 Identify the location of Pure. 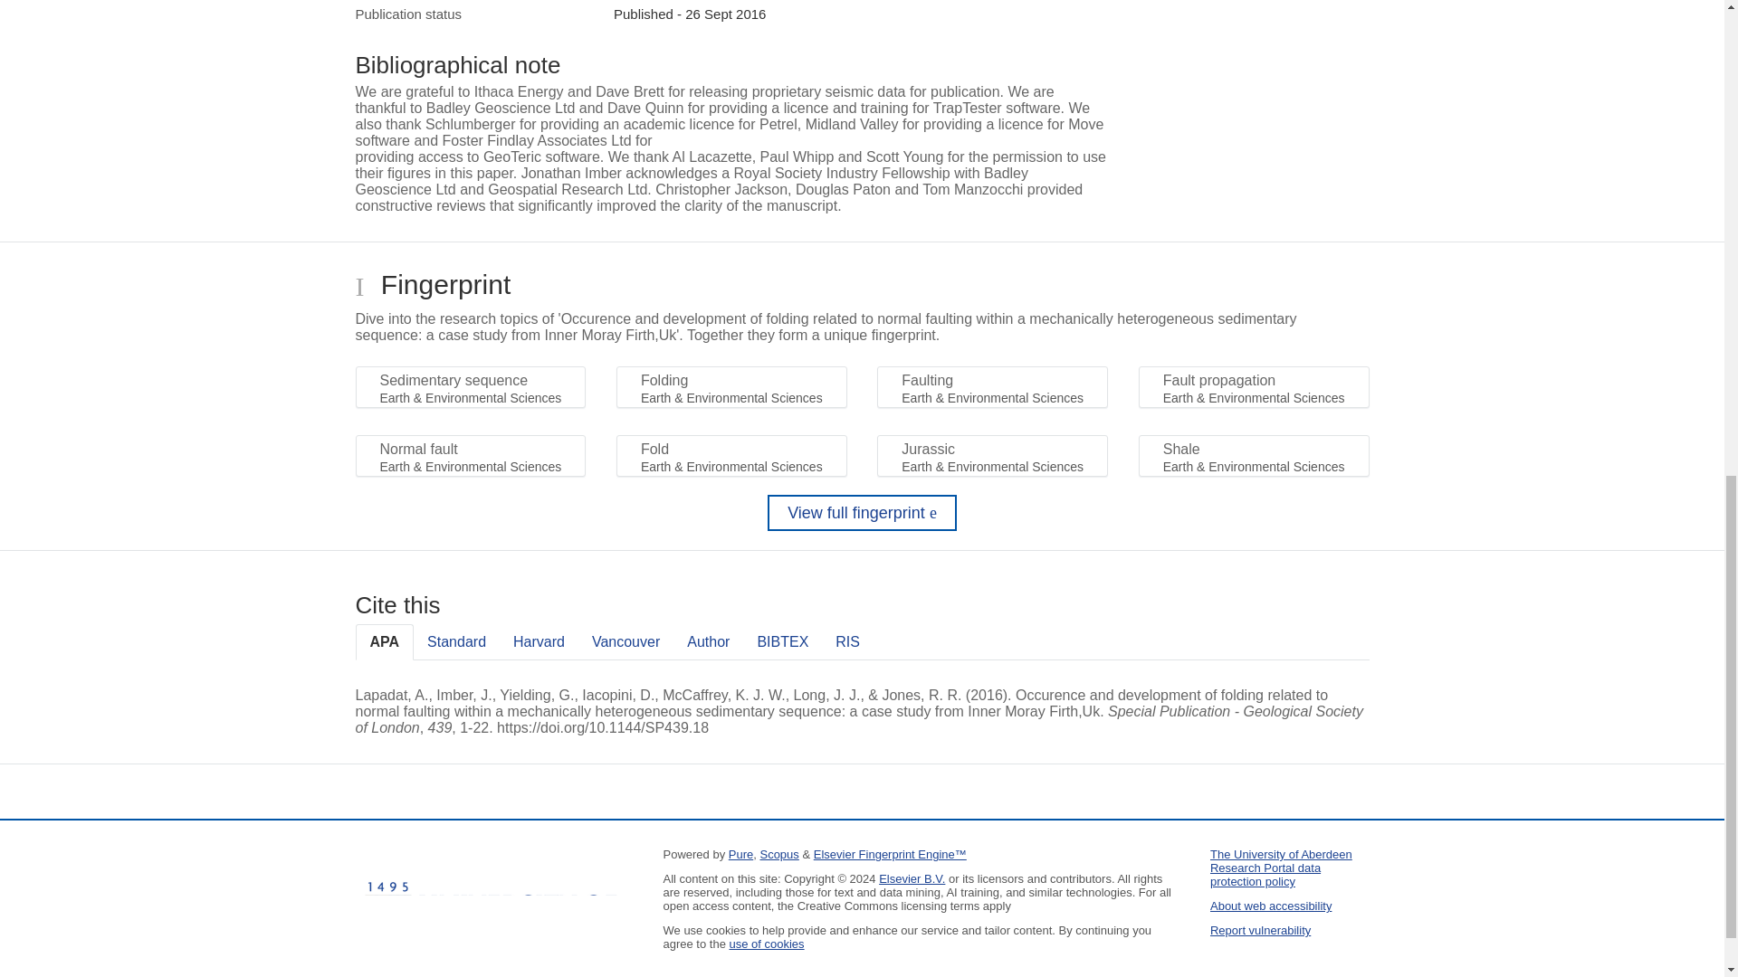
(740, 854).